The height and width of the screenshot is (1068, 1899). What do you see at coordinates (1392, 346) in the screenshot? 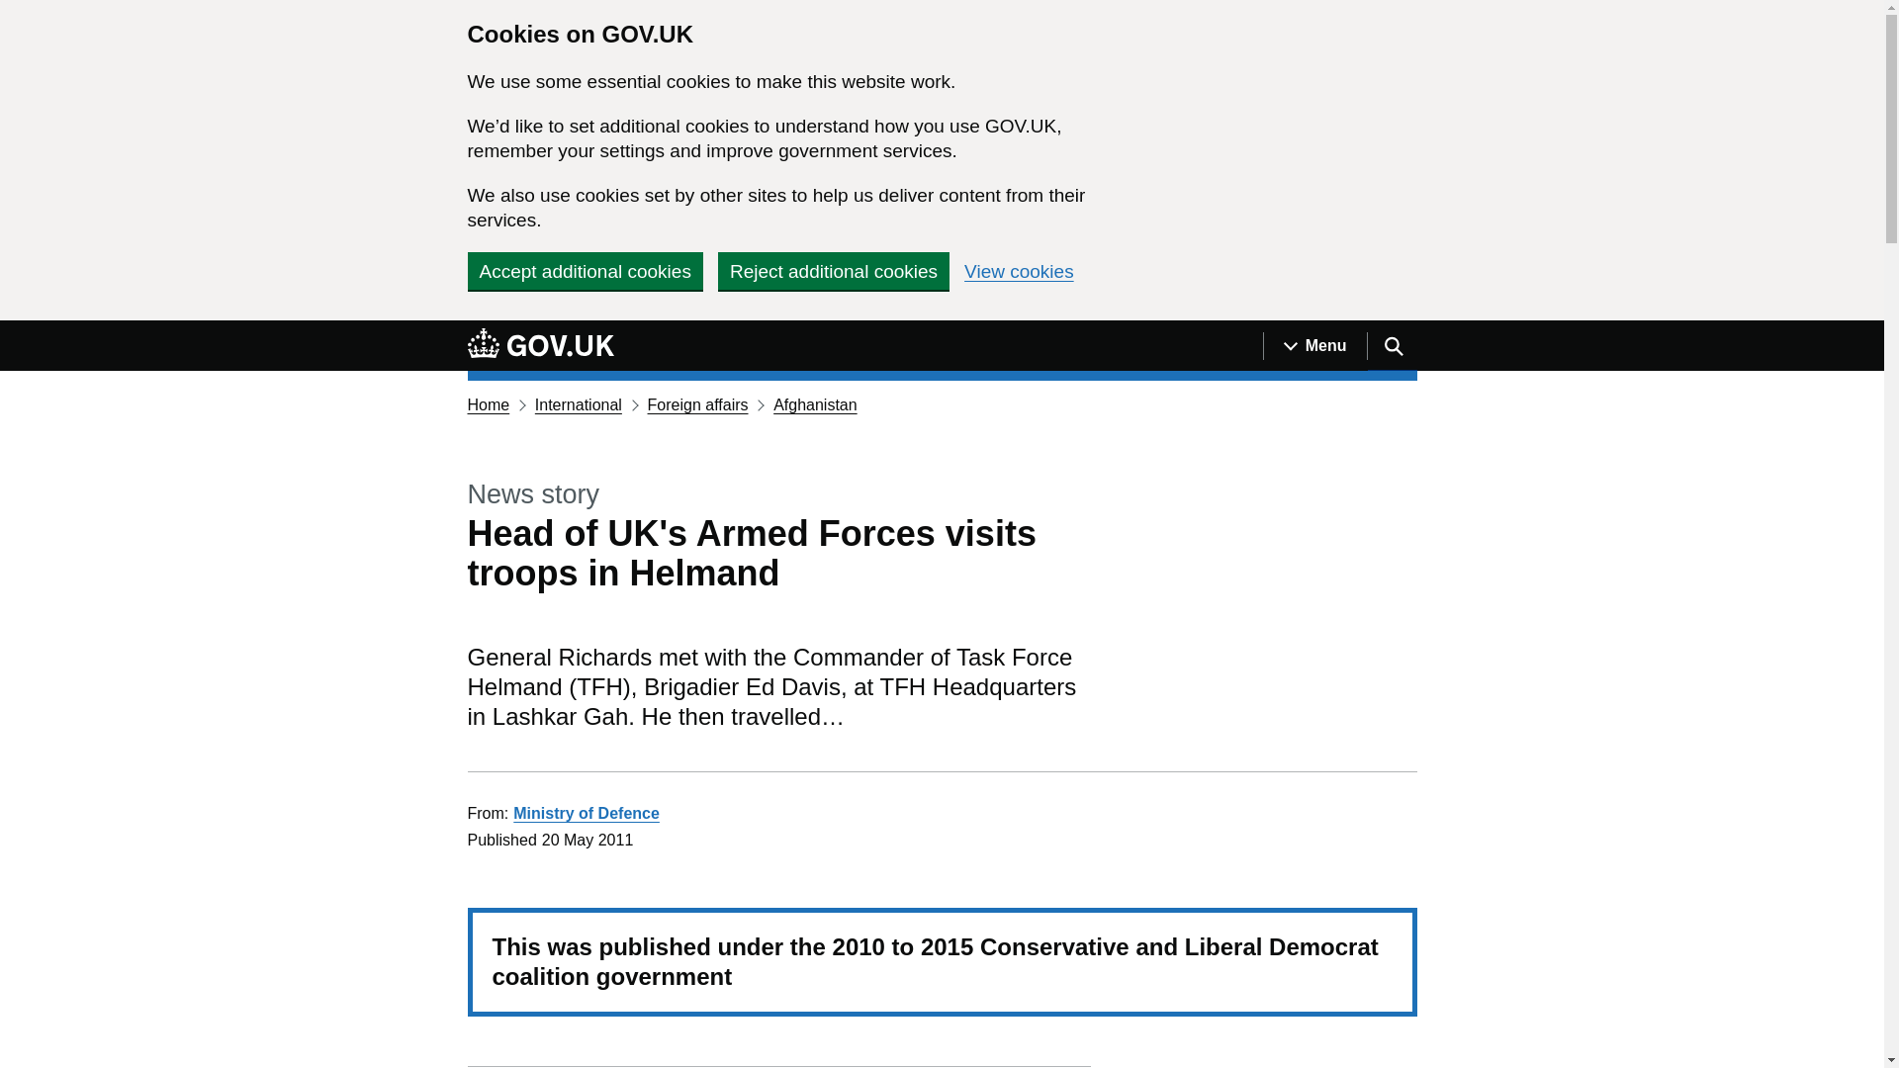
I see `Search GOV.UK` at bounding box center [1392, 346].